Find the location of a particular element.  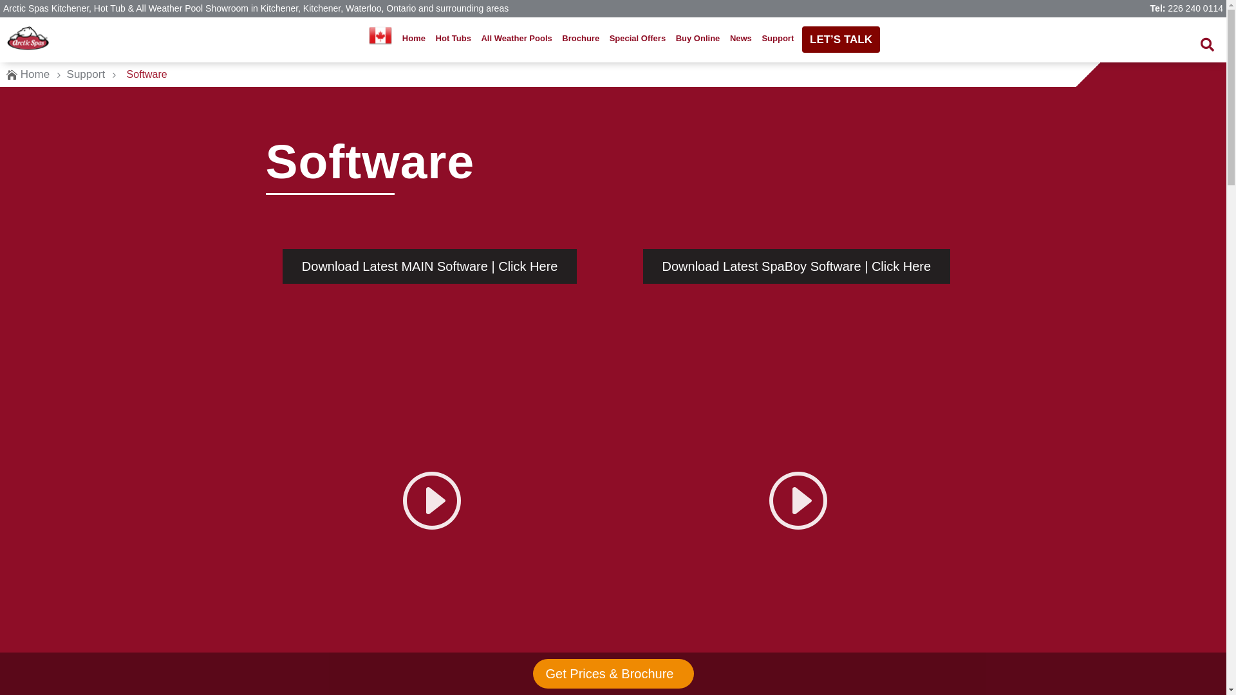

Hot Tubs is located at coordinates (453, 39).